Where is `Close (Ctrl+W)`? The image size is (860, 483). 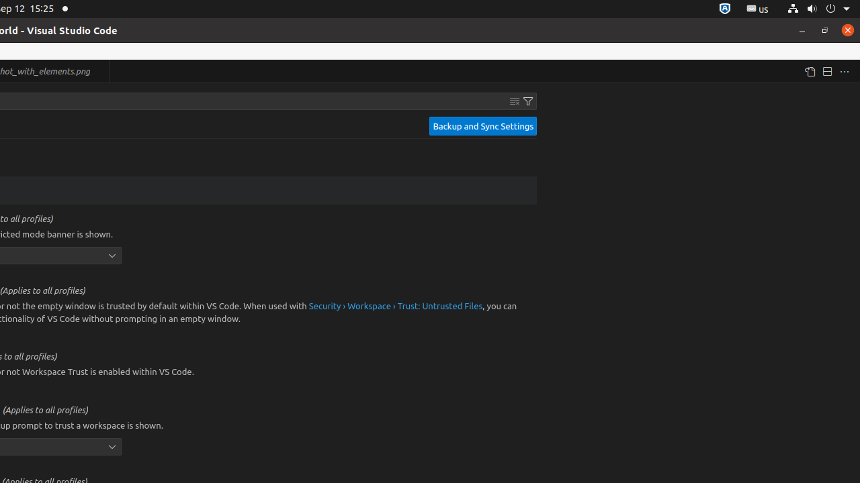
Close (Ctrl+W) is located at coordinates (99, 71).